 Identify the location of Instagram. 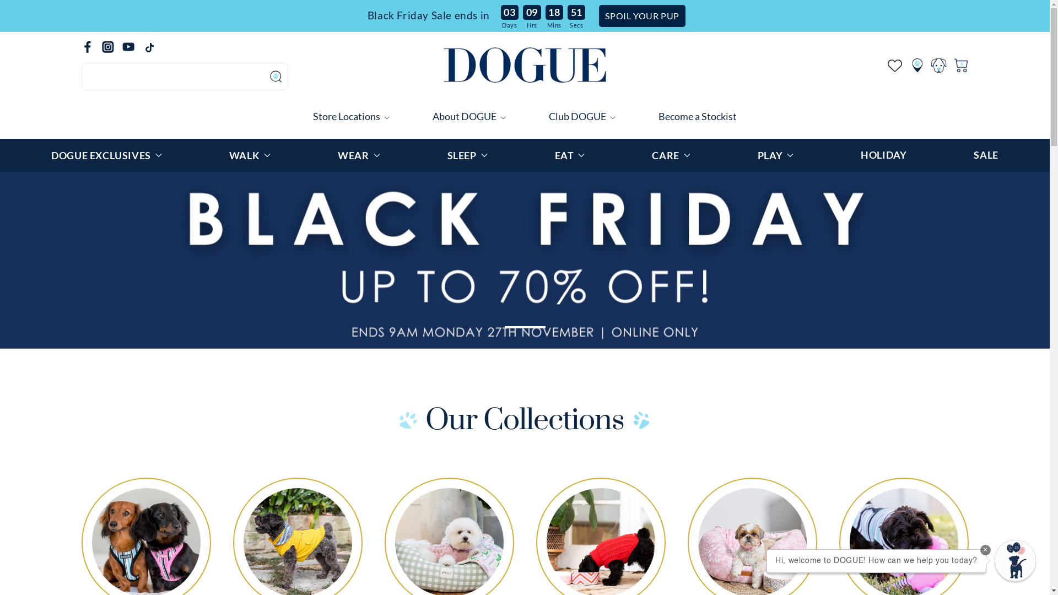
(111, 47).